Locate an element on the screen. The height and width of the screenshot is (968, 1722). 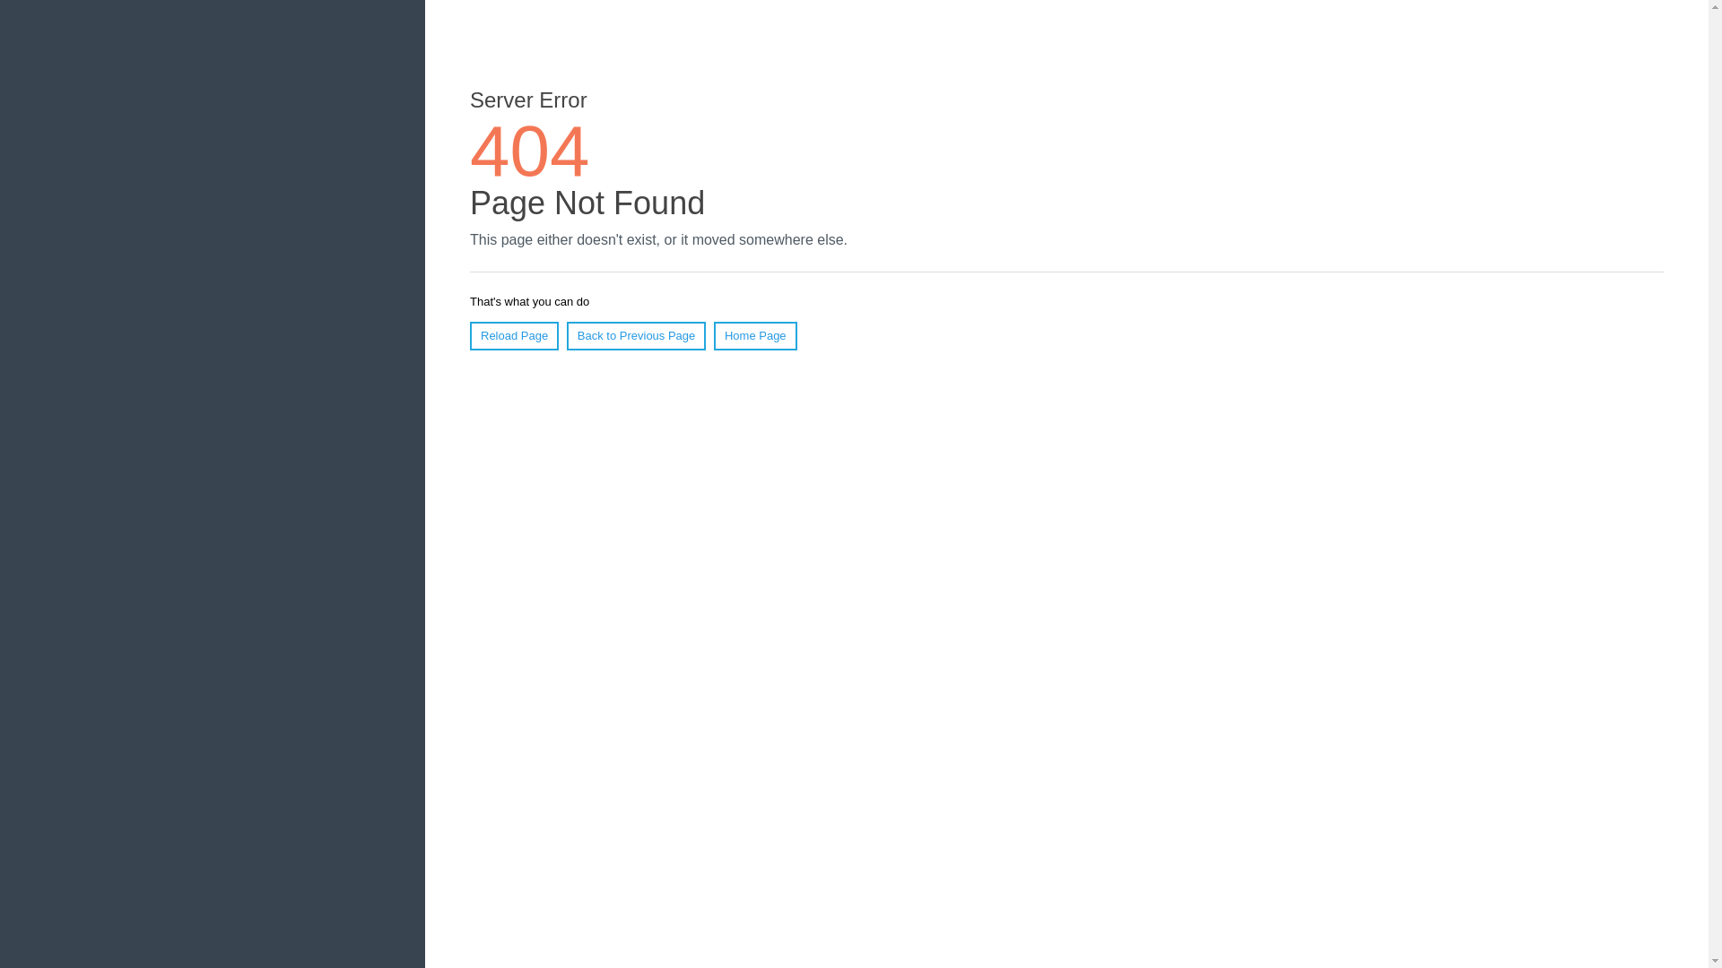
Home Page is located at coordinates (755, 336).